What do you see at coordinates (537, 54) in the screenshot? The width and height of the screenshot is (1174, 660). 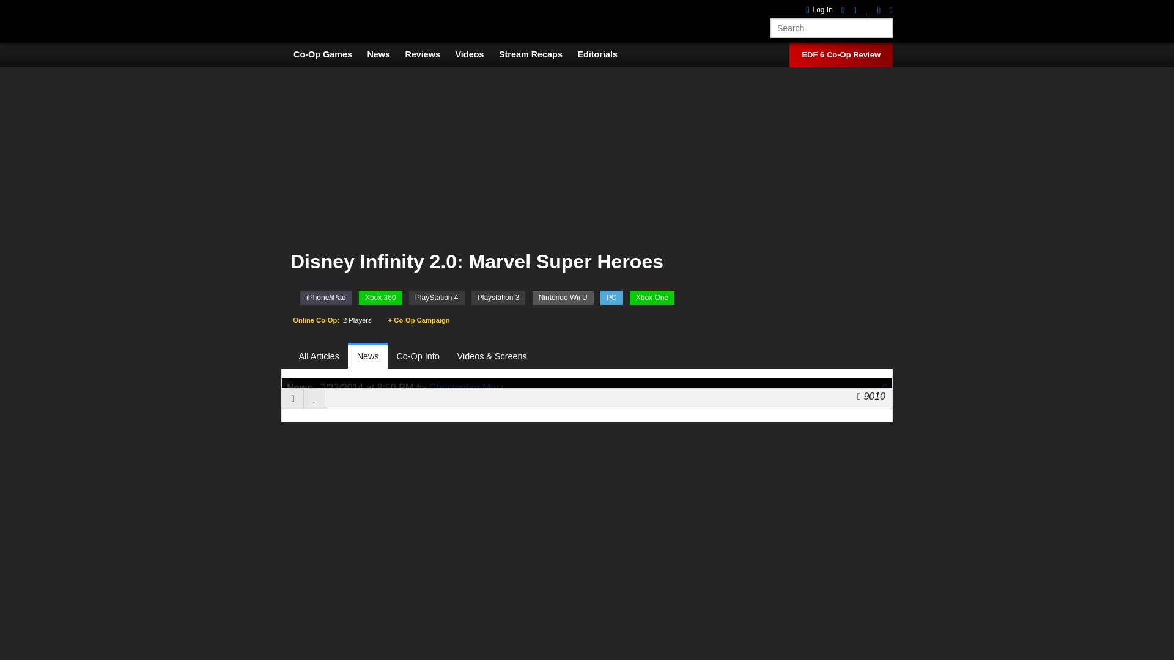 I see `Stream Recaps` at bounding box center [537, 54].